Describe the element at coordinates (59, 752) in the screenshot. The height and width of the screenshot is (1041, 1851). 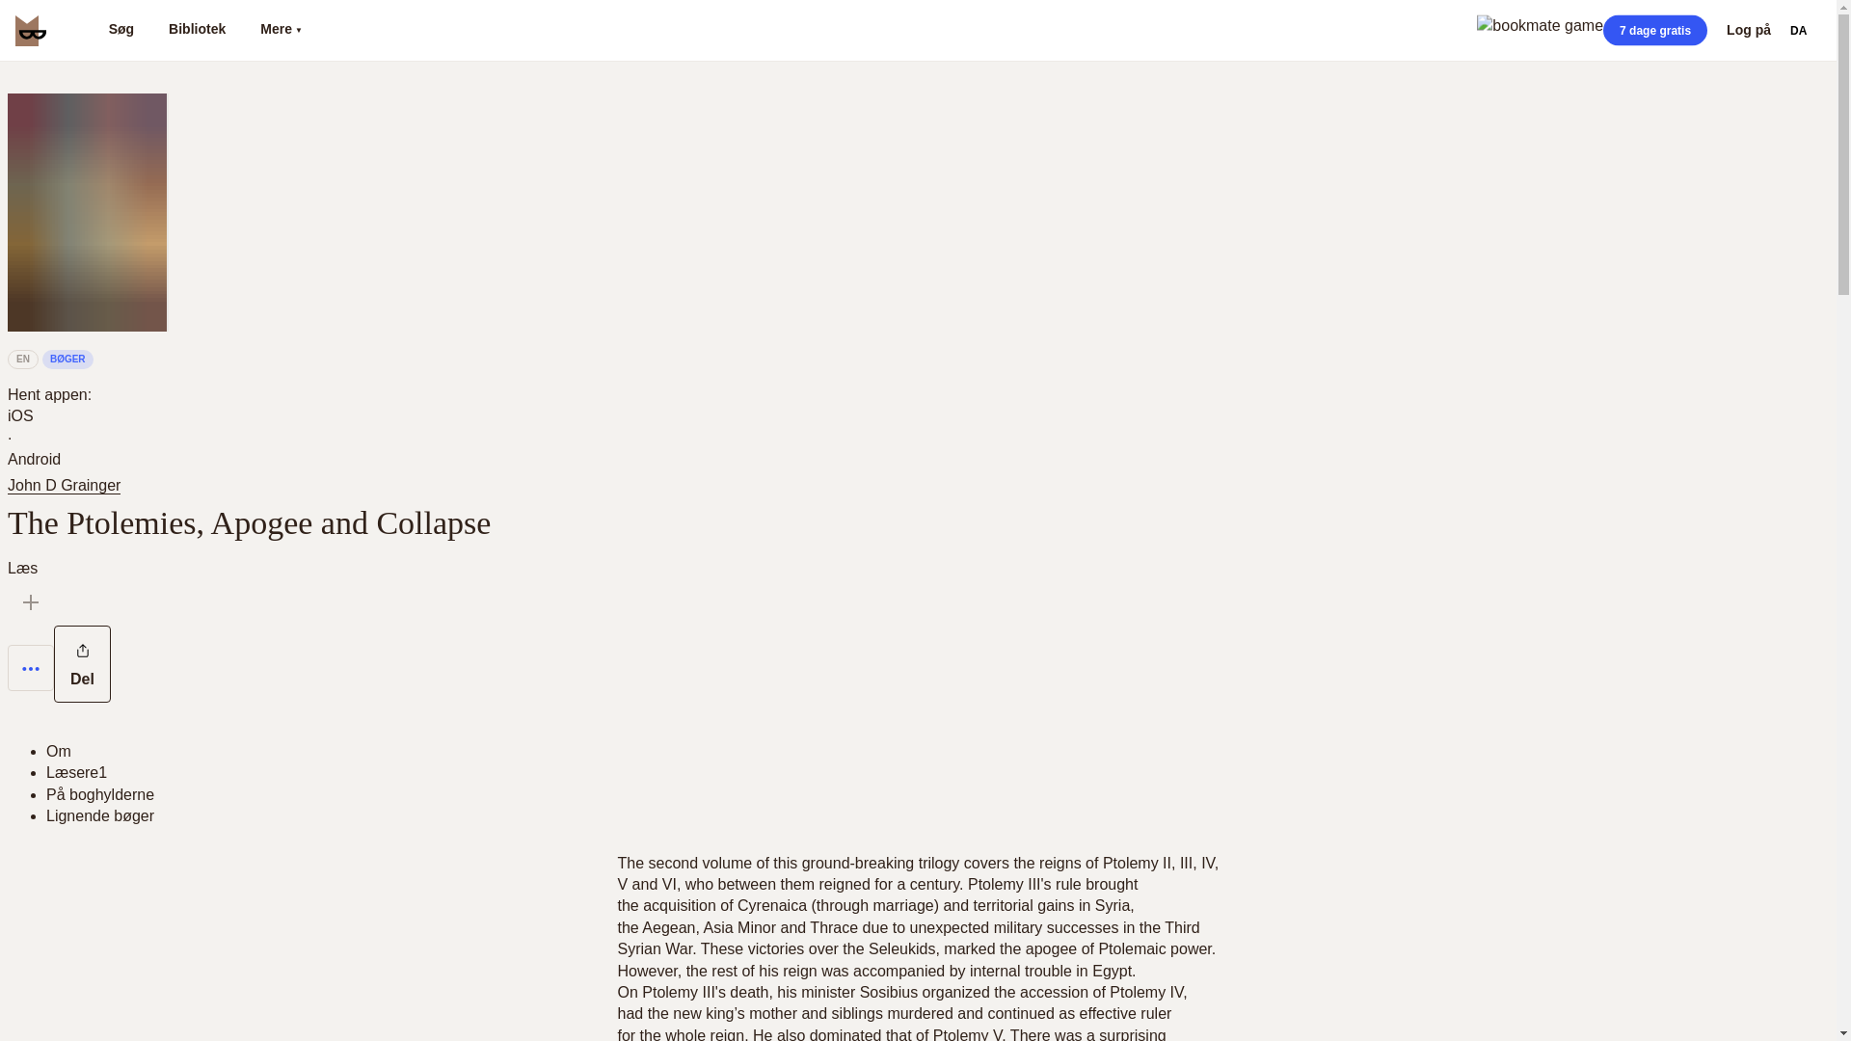
I see `Om` at that location.